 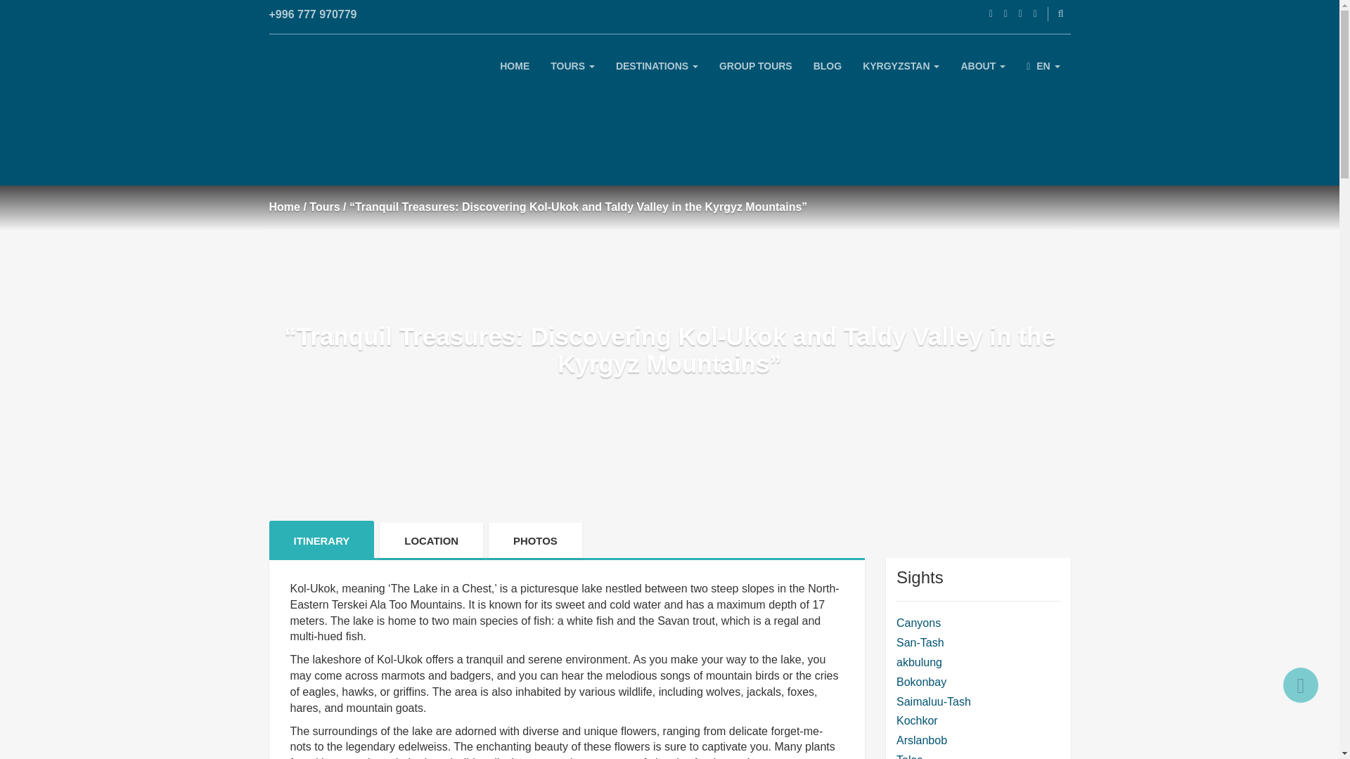 What do you see at coordinates (901, 73) in the screenshot?
I see `Kyrgyzstan` at bounding box center [901, 73].